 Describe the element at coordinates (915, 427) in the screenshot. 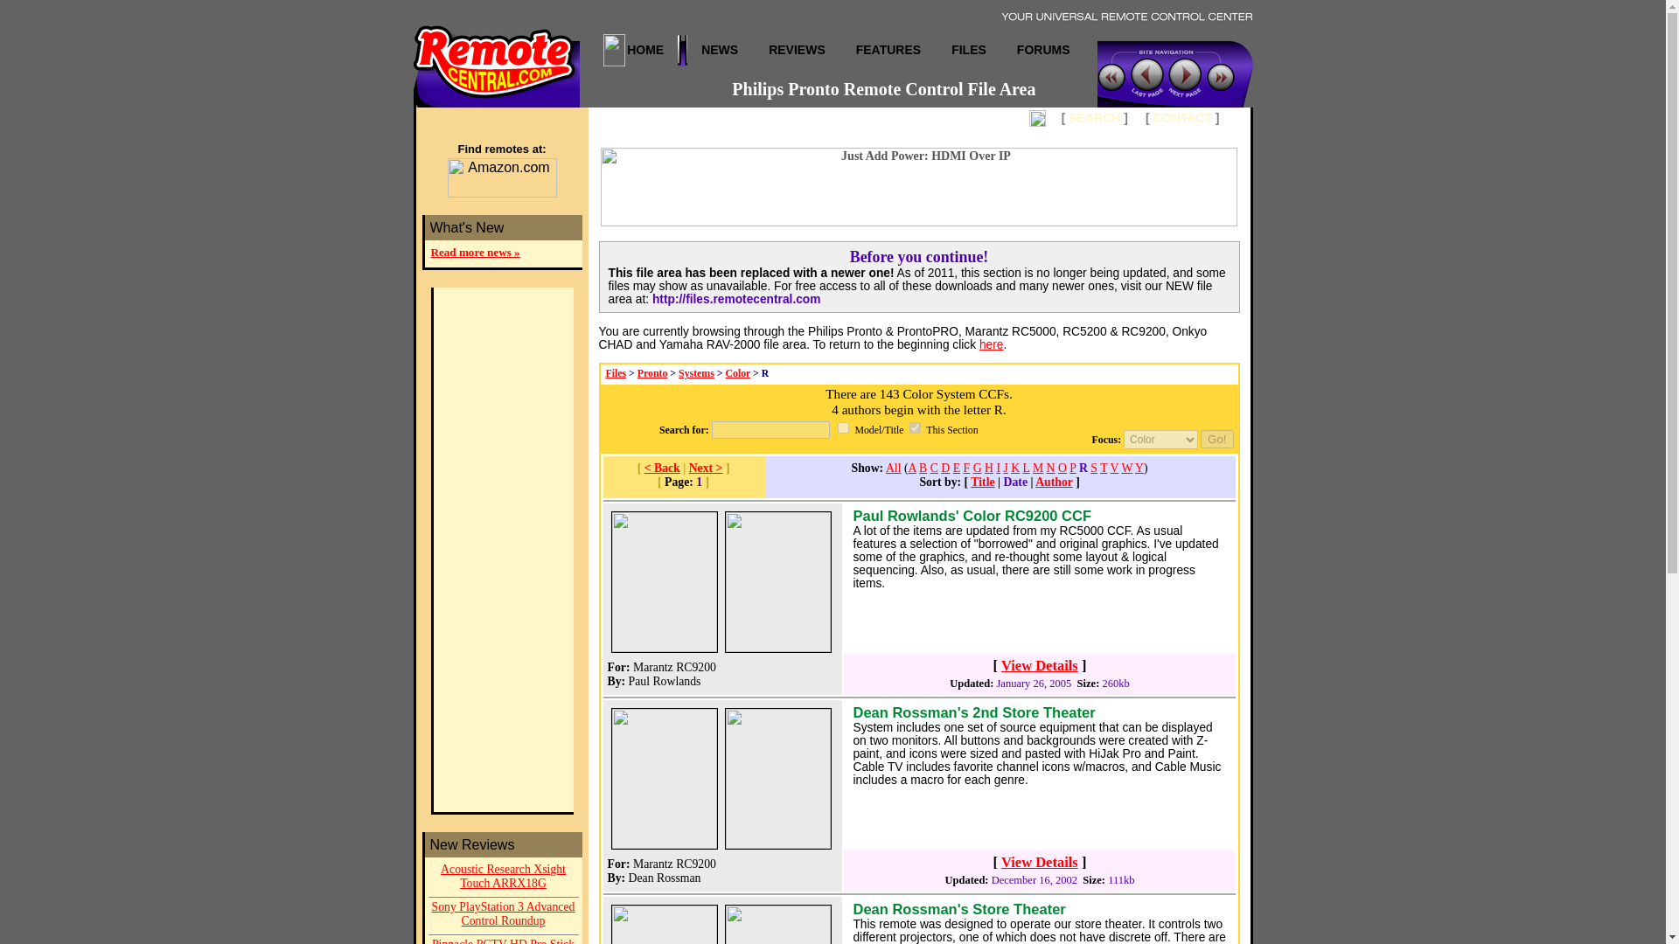

I see `on` at that location.